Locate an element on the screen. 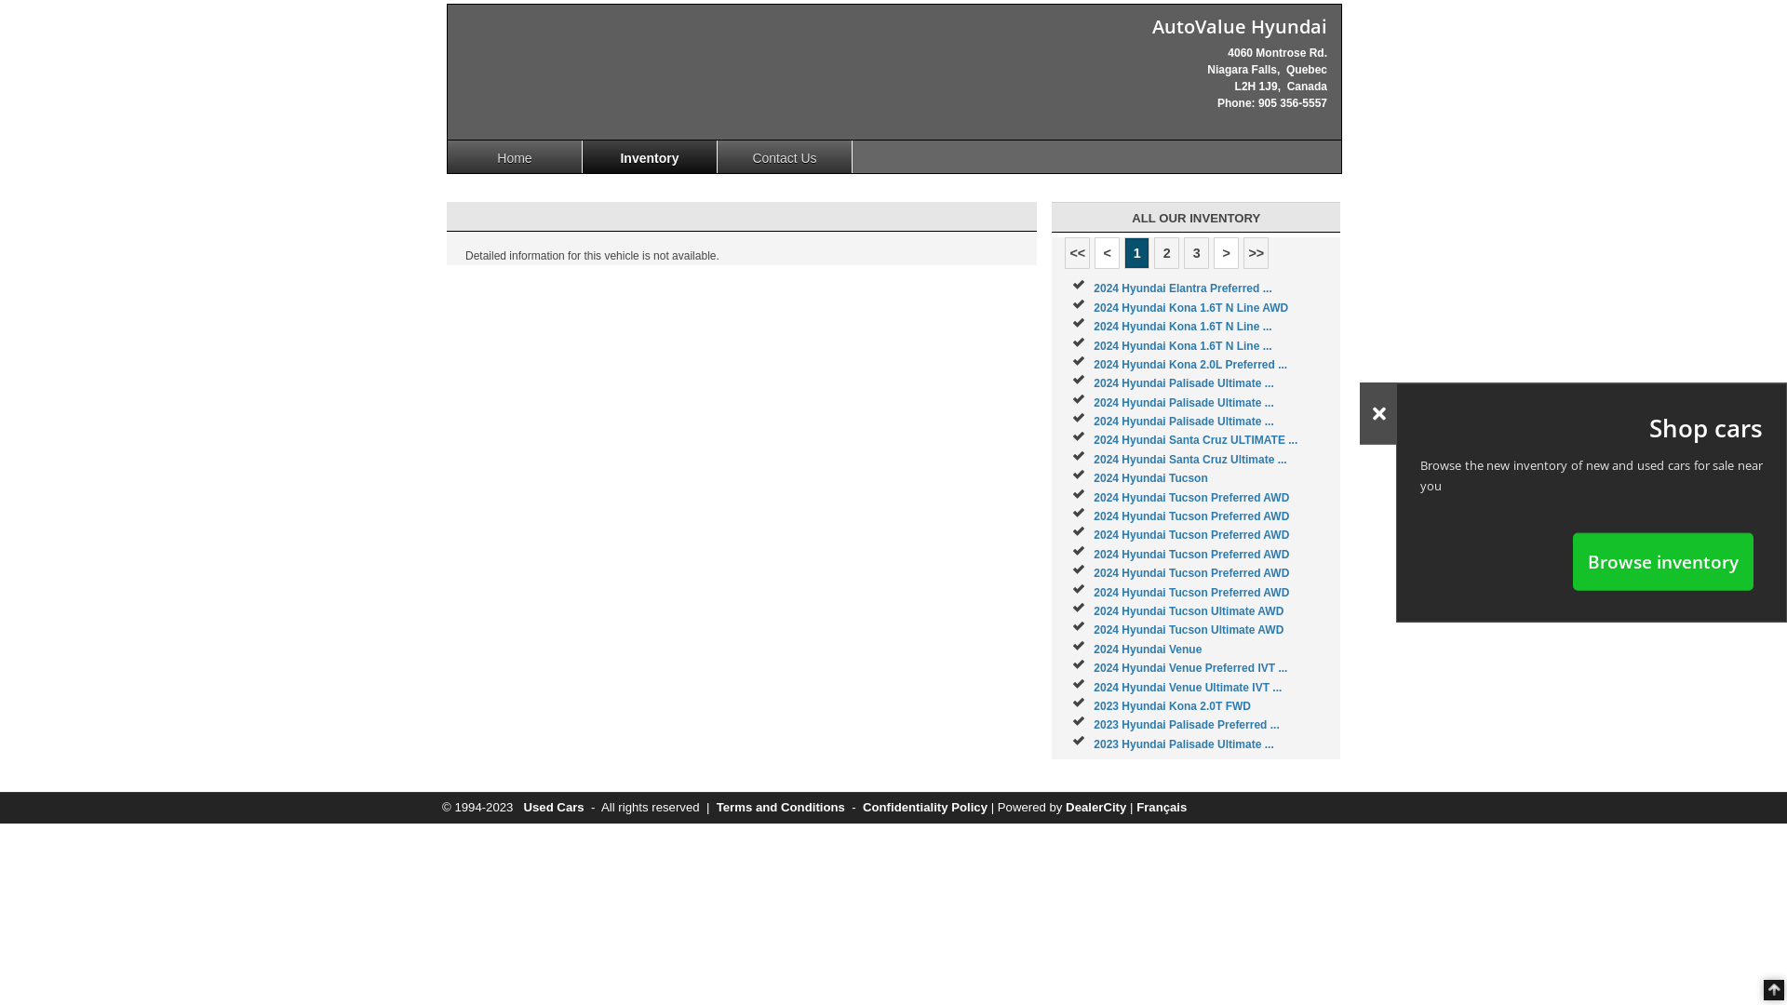 The image size is (1787, 1005). 2024 Hyundai Kona 1.6T N Line ... is located at coordinates (1182, 345).